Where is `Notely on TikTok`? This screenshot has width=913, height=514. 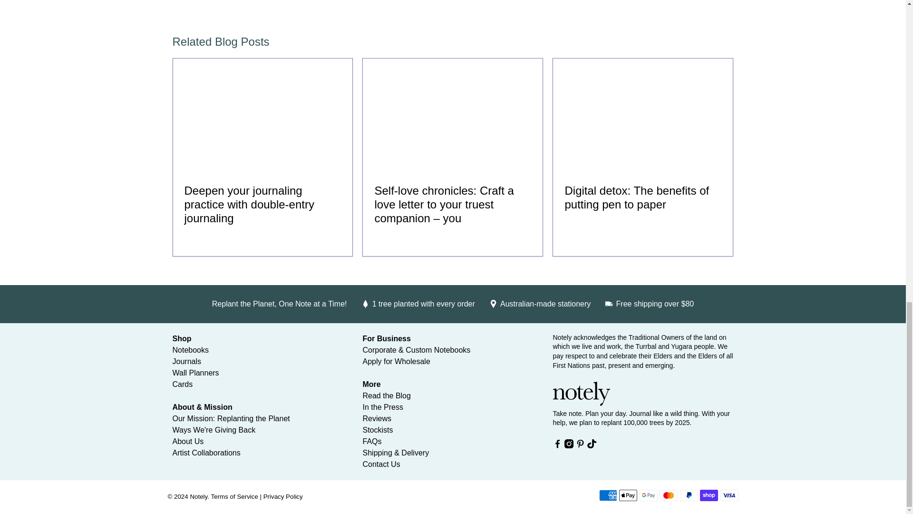 Notely on TikTok is located at coordinates (592, 445).